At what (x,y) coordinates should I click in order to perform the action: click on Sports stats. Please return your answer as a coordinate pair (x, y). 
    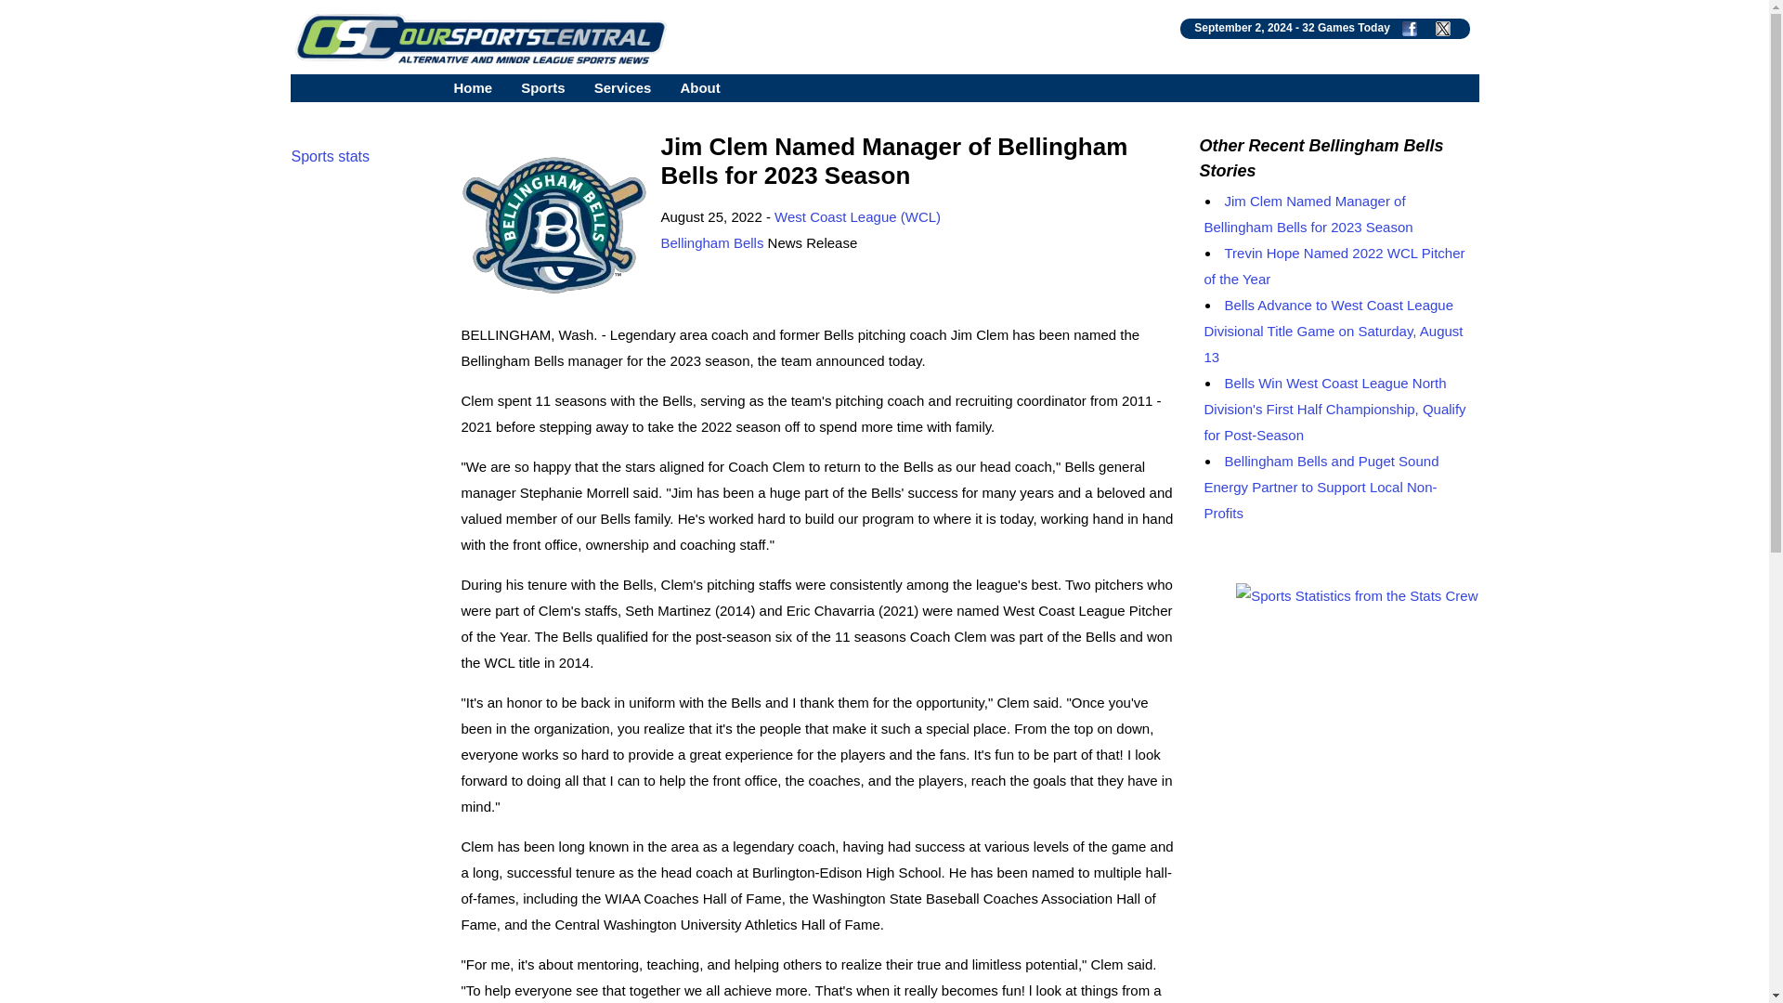
    Looking at the image, I should click on (331, 156).